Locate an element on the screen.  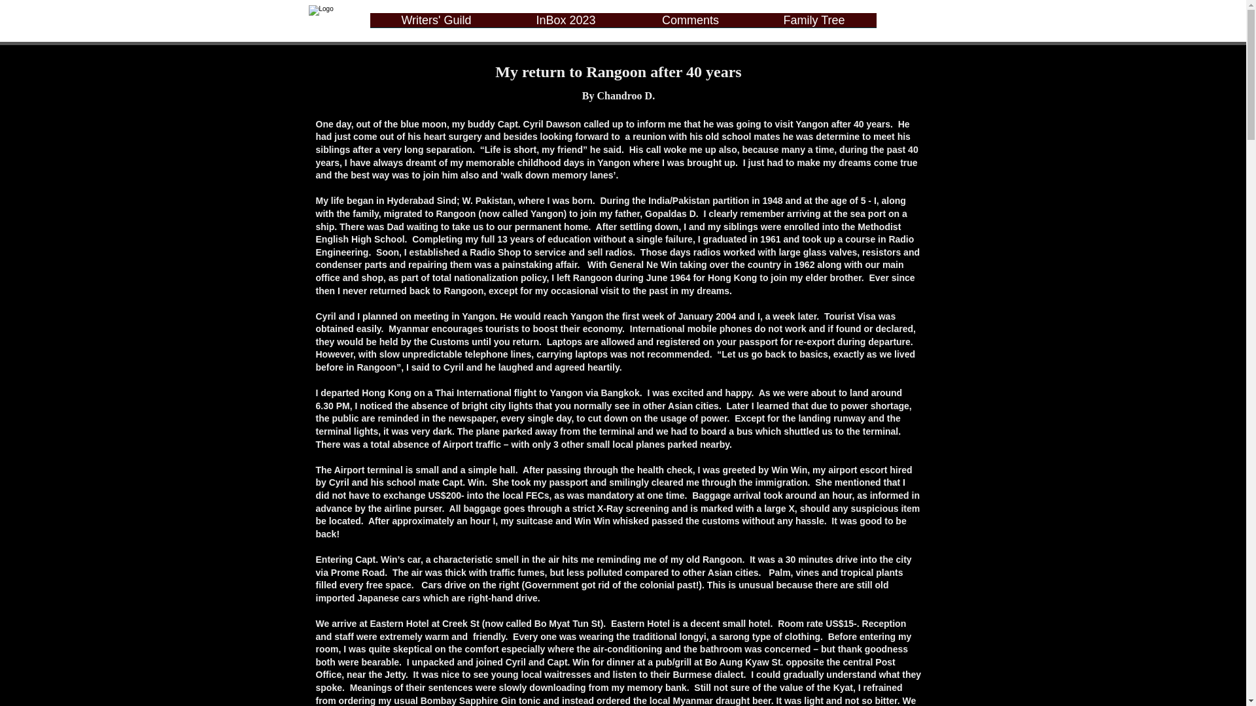
Comments is located at coordinates (691, 25).